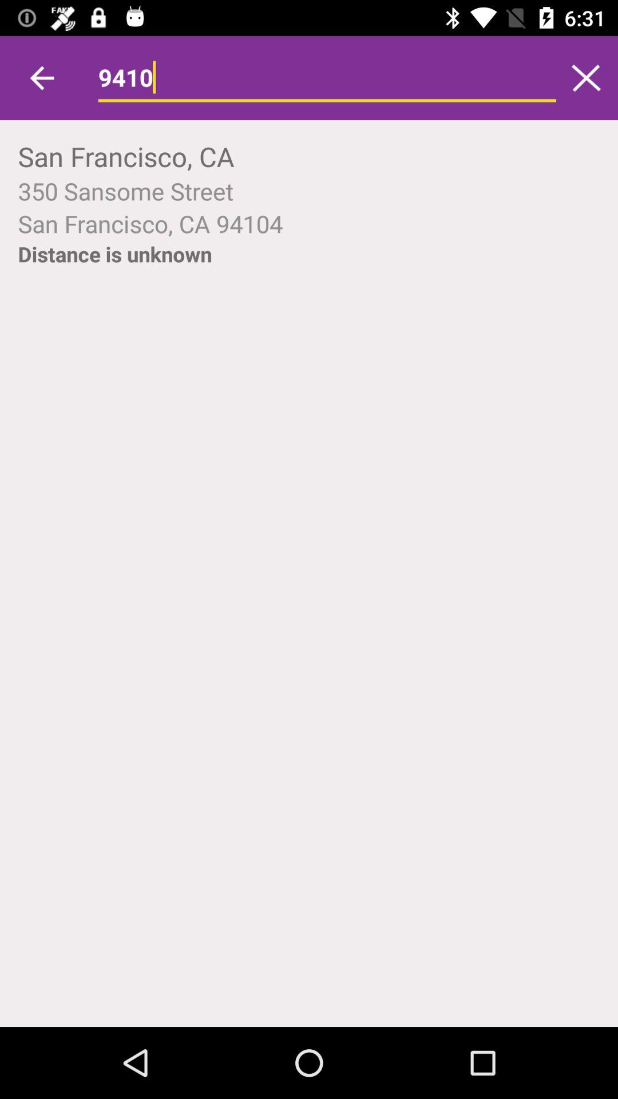 This screenshot has width=618, height=1099. What do you see at coordinates (586, 78) in the screenshot?
I see `select icon to the right of 9410` at bounding box center [586, 78].